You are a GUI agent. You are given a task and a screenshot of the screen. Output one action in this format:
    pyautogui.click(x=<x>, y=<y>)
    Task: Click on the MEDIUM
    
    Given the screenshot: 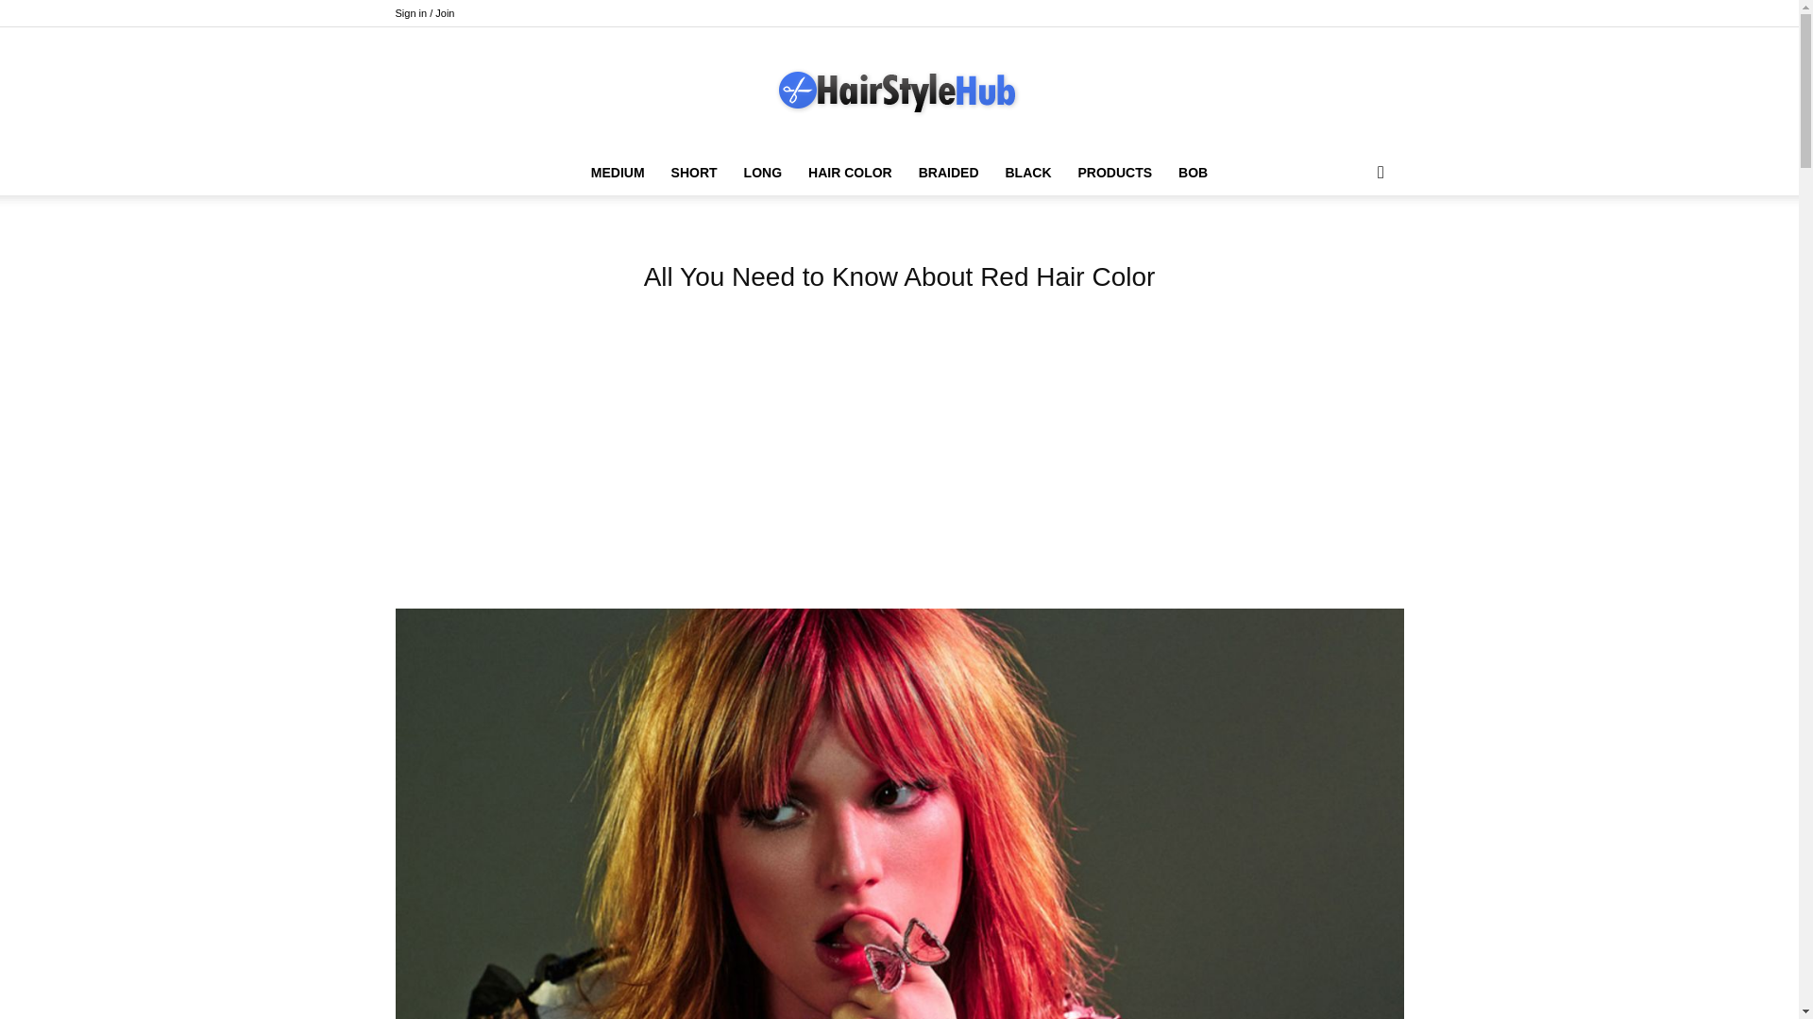 What is the action you would take?
    pyautogui.click(x=618, y=172)
    